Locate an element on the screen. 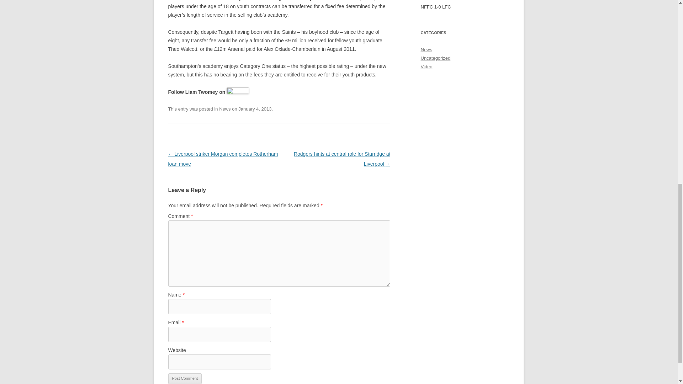 The height and width of the screenshot is (384, 683). Video is located at coordinates (426, 67).